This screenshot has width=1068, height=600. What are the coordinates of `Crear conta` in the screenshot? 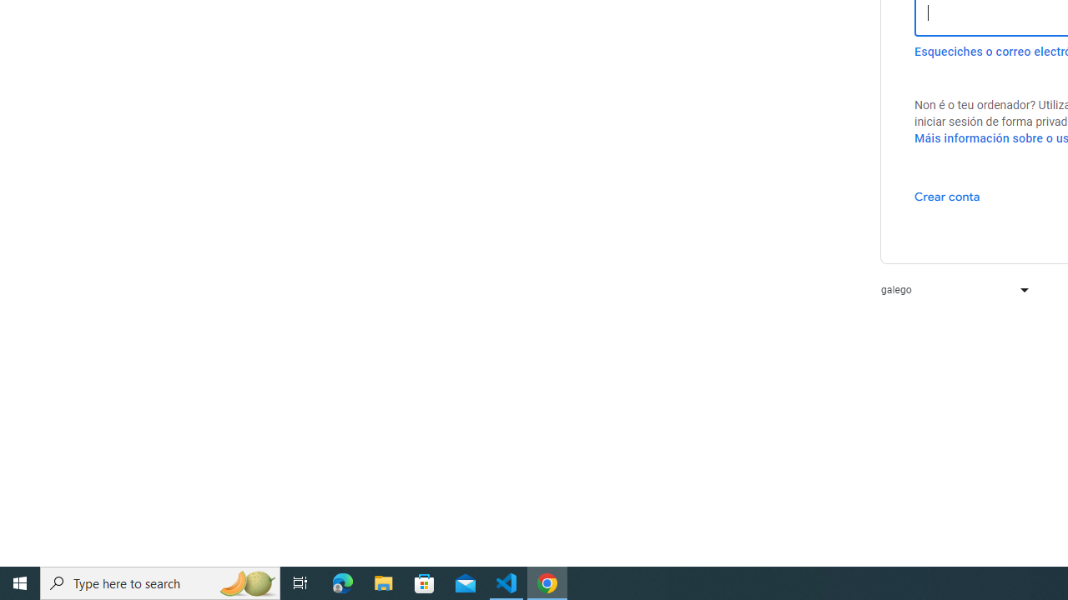 It's located at (947, 196).